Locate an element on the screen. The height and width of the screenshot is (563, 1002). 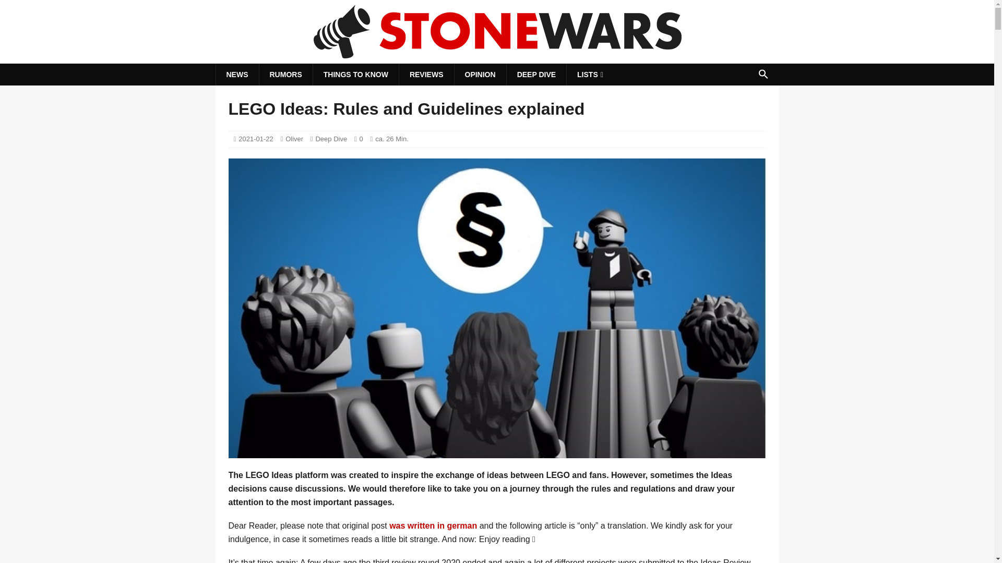
Deep Dive is located at coordinates (331, 139).